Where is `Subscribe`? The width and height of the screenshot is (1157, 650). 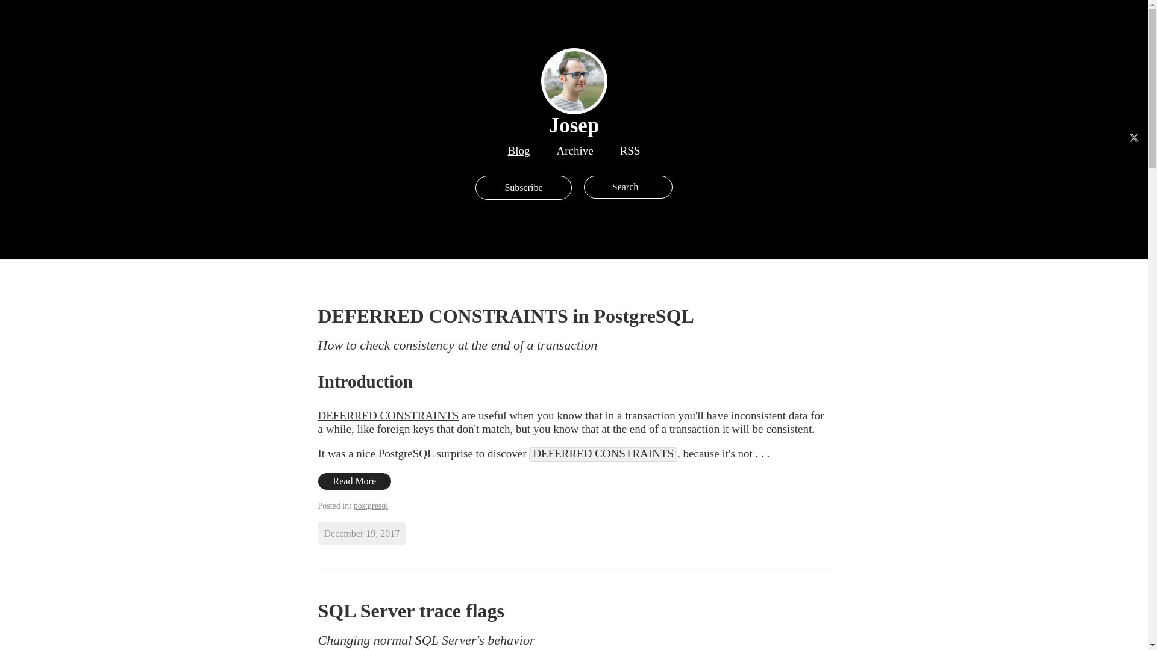
Subscribe is located at coordinates (523, 187).